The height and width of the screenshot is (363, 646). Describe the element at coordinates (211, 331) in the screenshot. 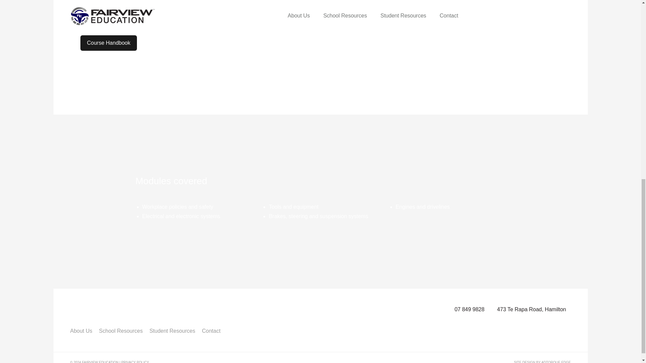

I see `Contact` at that location.